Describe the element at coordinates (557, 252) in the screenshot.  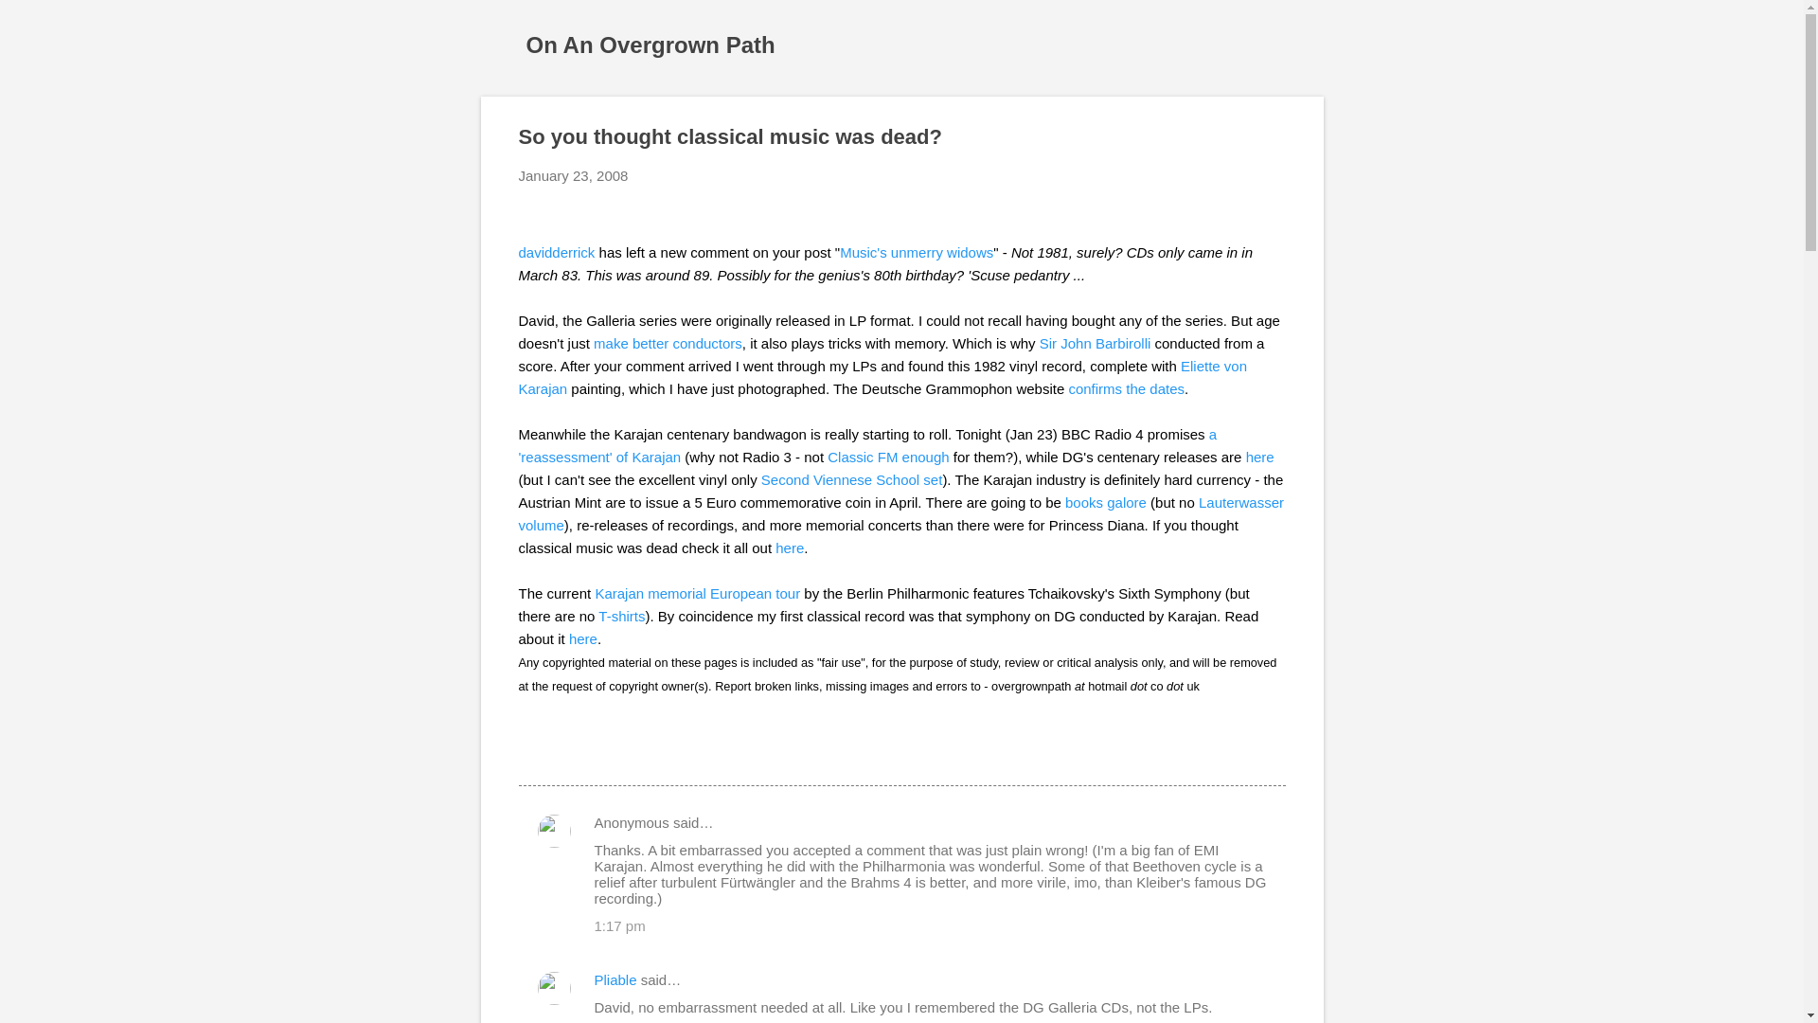
I see `davidderrick` at that location.